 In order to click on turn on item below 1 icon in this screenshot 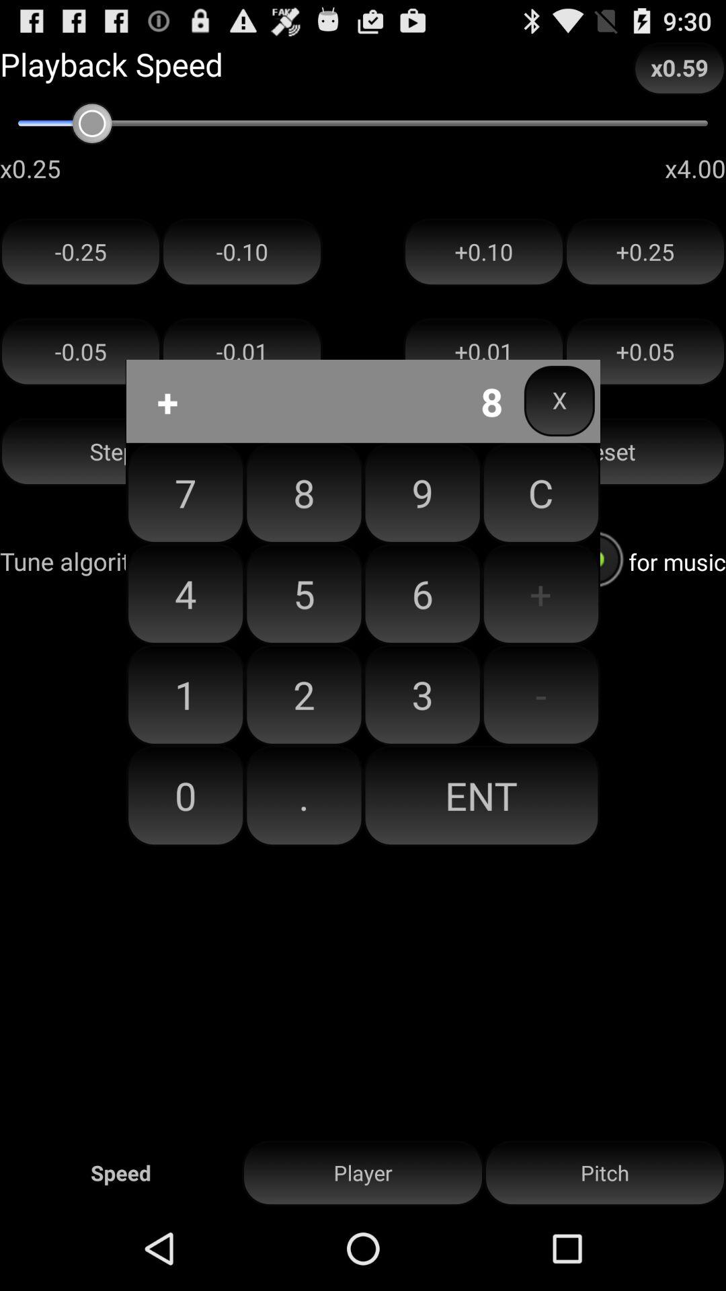, I will do `click(185, 795)`.